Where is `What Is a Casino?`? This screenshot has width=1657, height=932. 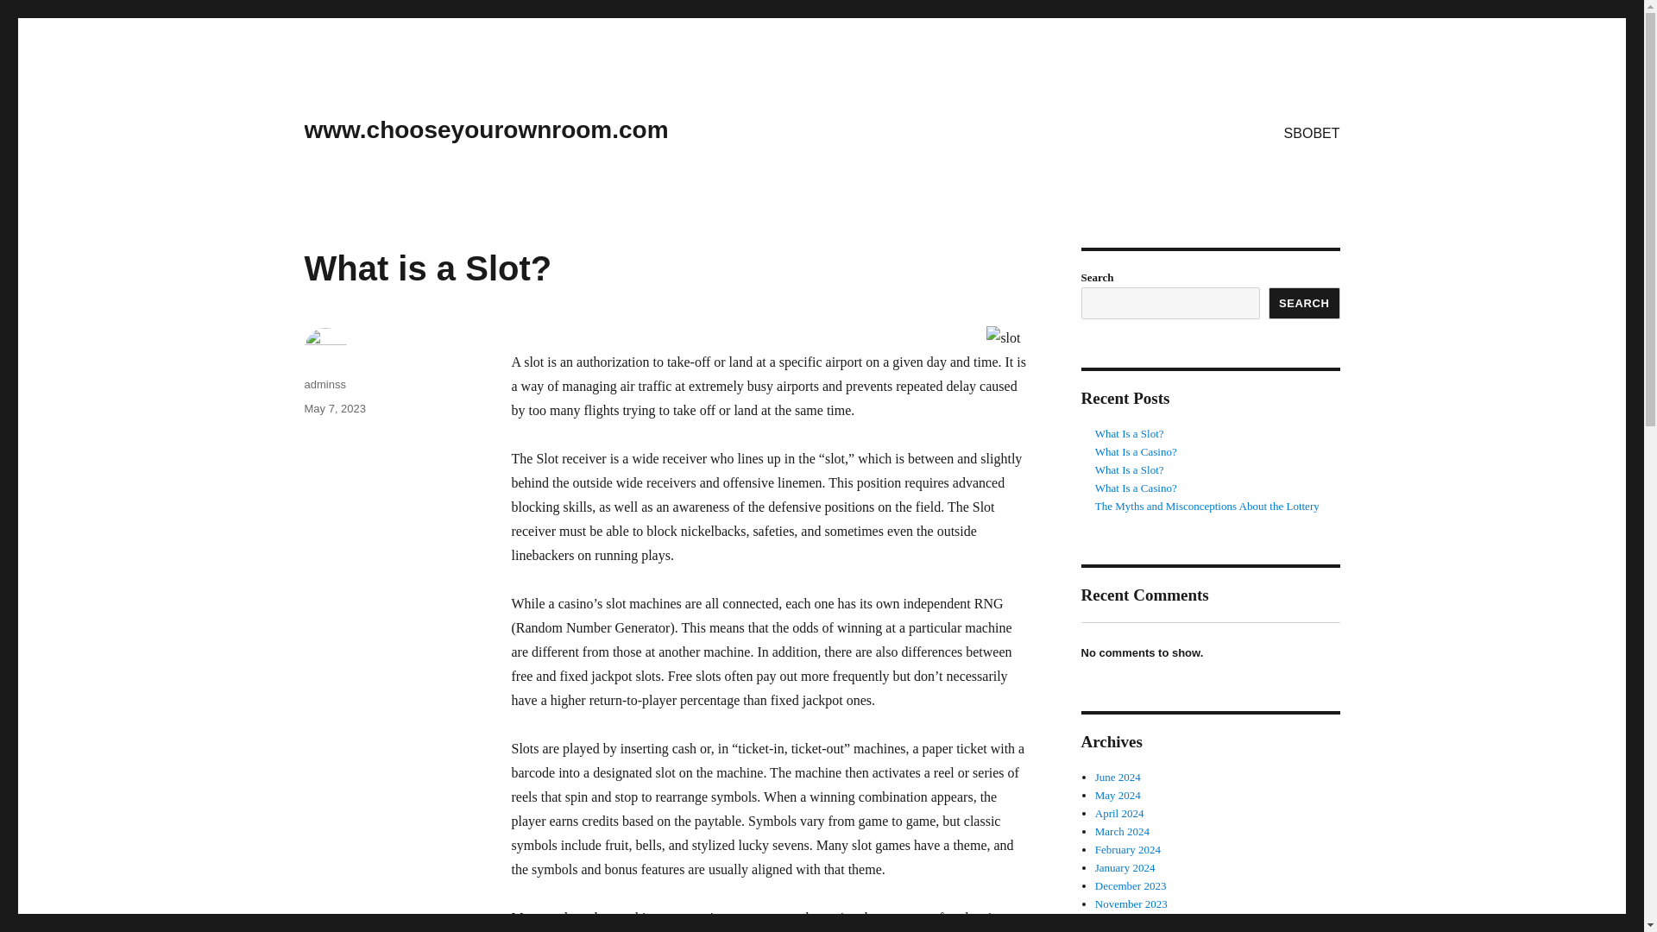
What Is a Casino? is located at coordinates (1136, 452).